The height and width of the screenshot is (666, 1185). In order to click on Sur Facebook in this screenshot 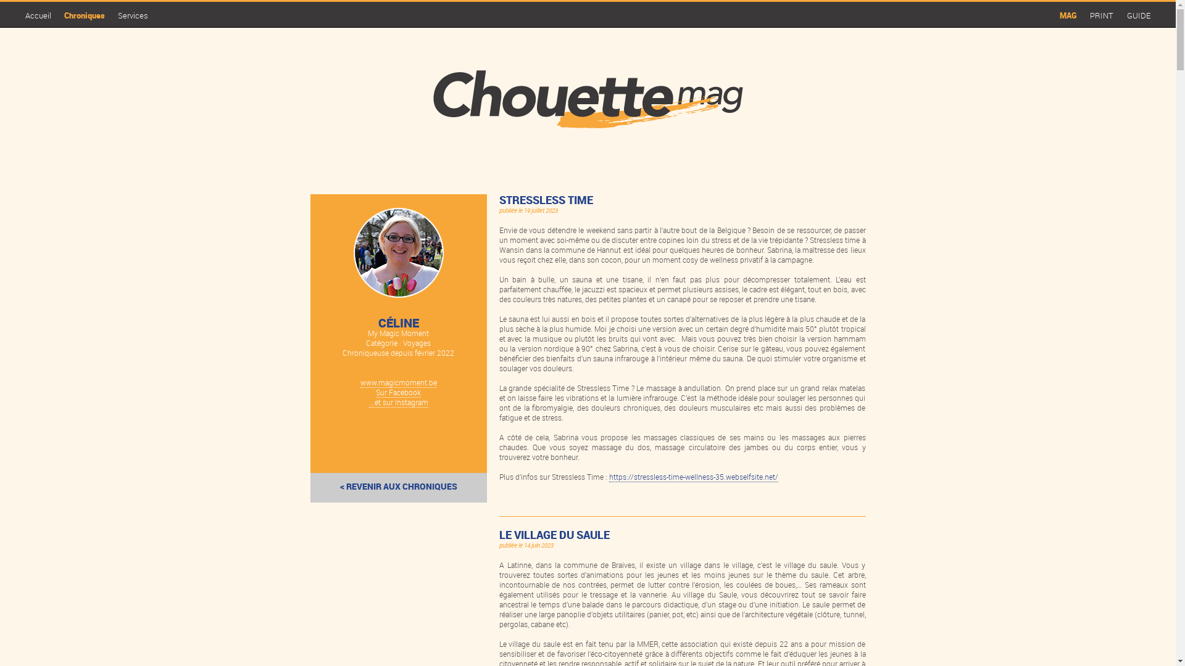, I will do `click(399, 392)`.